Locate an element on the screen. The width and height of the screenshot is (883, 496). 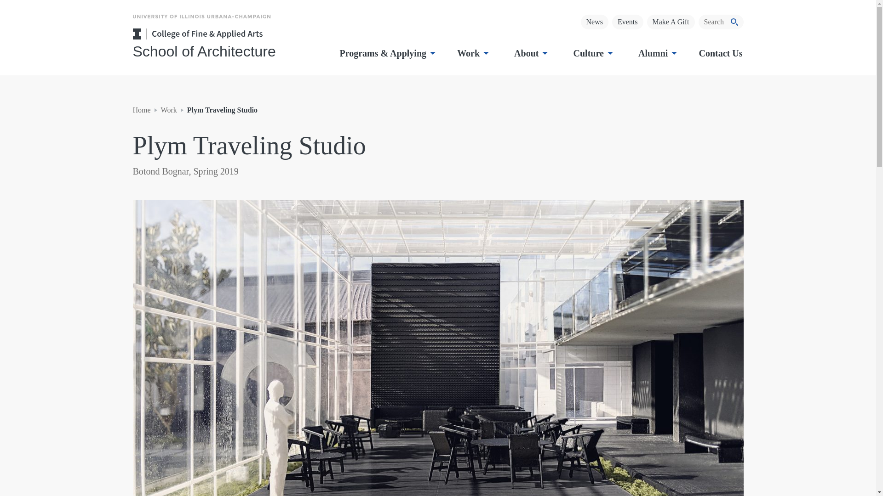
Make A Gift is located at coordinates (670, 22).